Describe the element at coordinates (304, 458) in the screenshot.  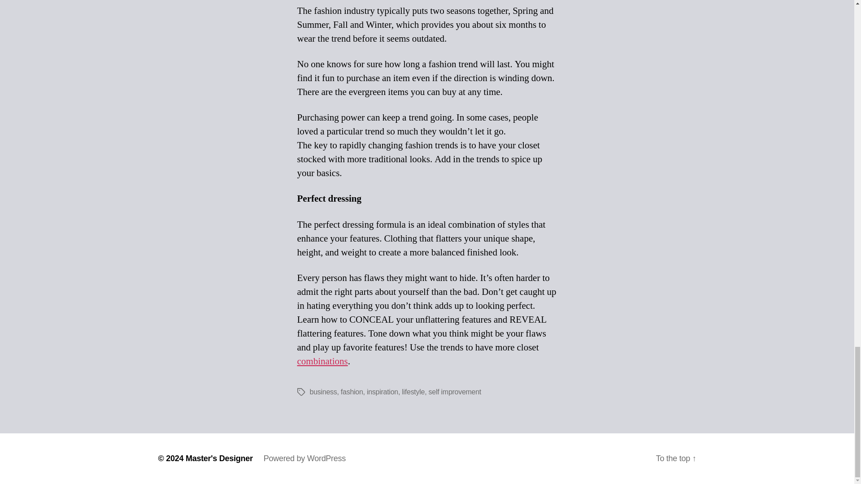
I see `Powered by WordPress` at that location.